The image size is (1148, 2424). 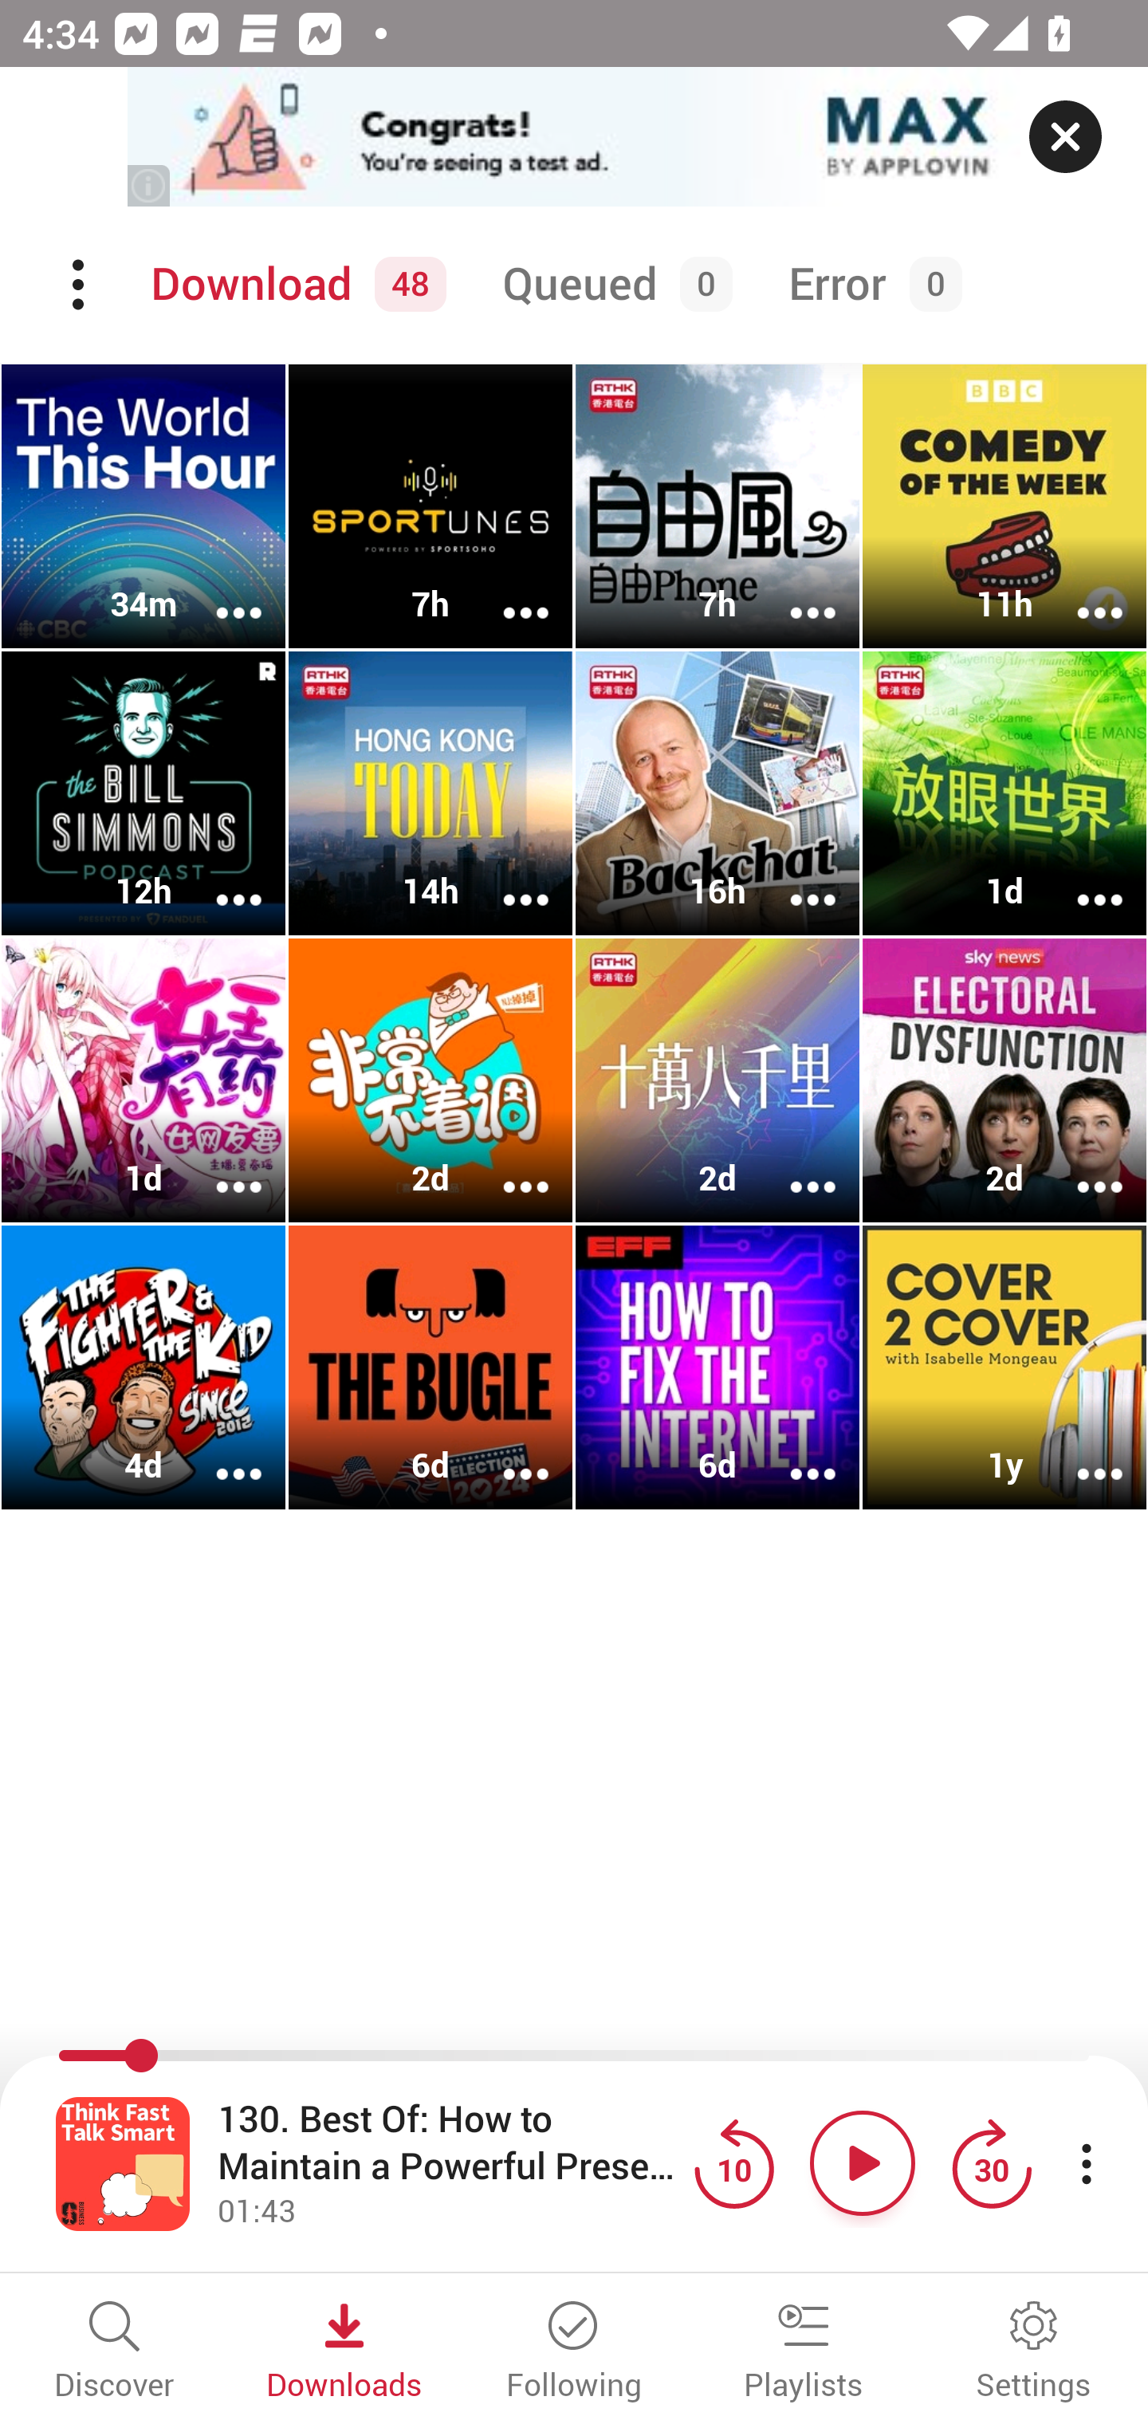 What do you see at coordinates (804, 2352) in the screenshot?
I see `Playlists` at bounding box center [804, 2352].